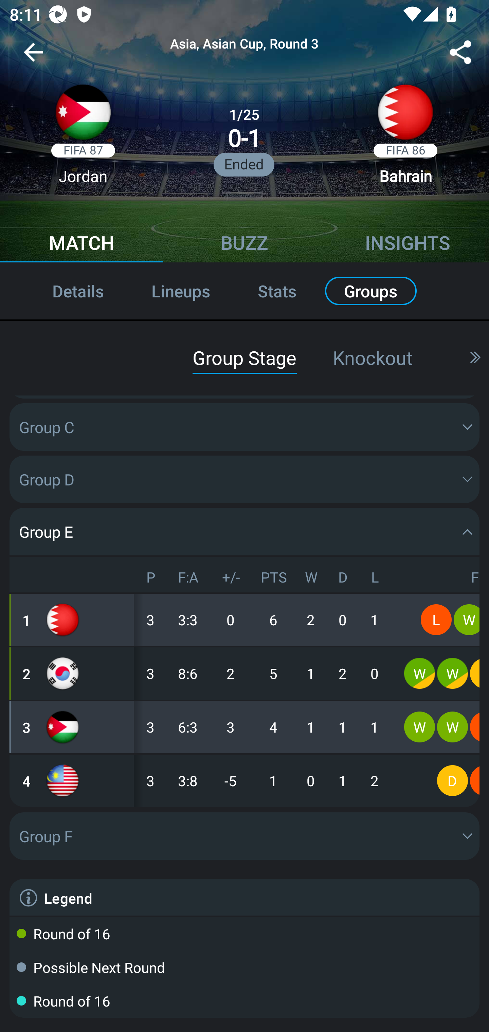 The height and width of the screenshot is (1032, 489). Describe the element at coordinates (33, 57) in the screenshot. I see `Navigate up` at that location.